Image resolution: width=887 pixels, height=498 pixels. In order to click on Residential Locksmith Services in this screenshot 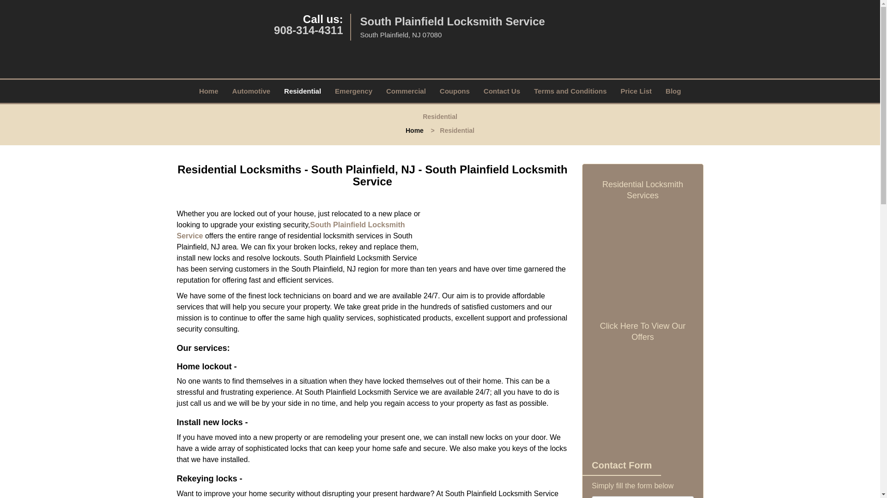, I will do `click(642, 190)`.